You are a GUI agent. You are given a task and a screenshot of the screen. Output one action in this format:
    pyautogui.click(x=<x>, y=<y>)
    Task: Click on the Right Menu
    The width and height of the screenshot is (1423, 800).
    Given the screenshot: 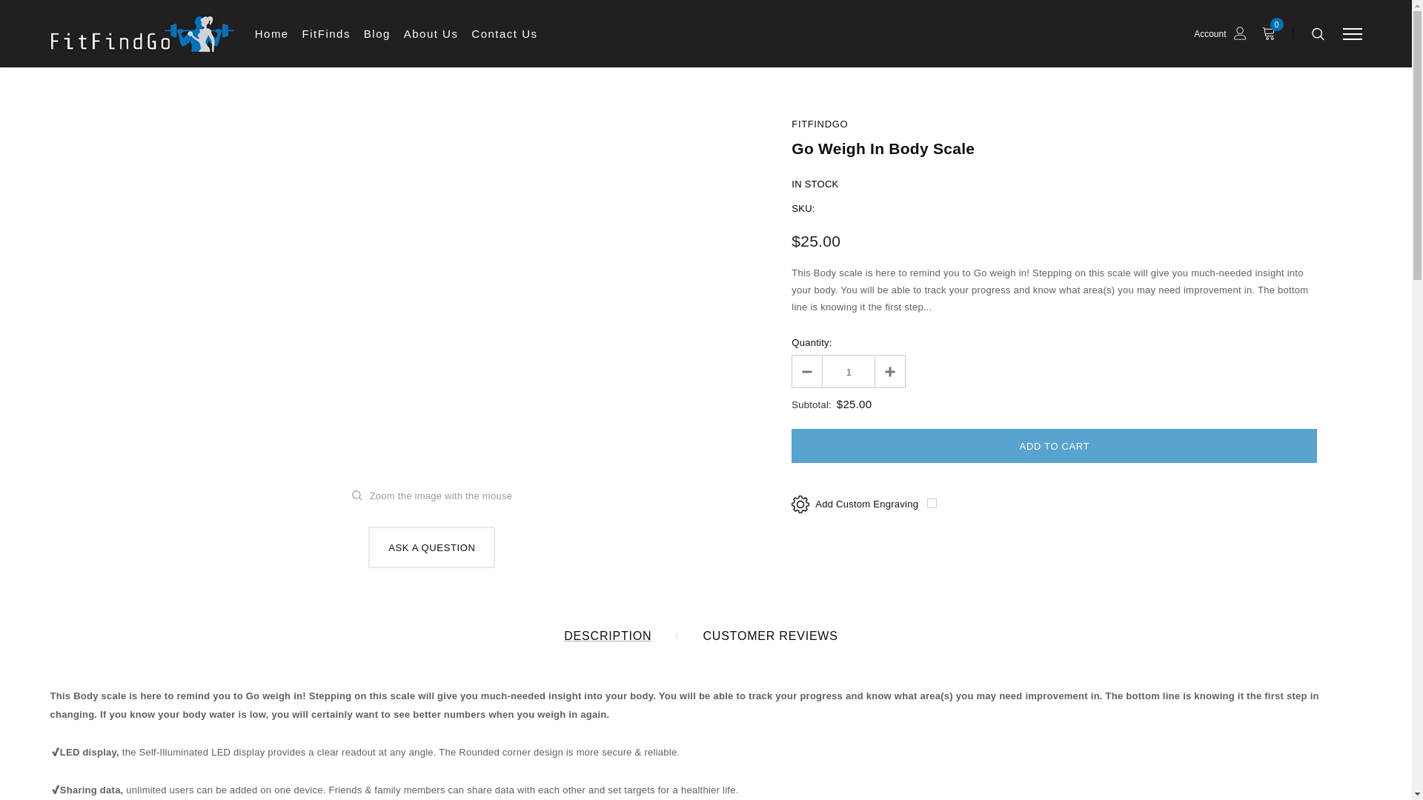 What is the action you would take?
    pyautogui.click(x=1352, y=33)
    